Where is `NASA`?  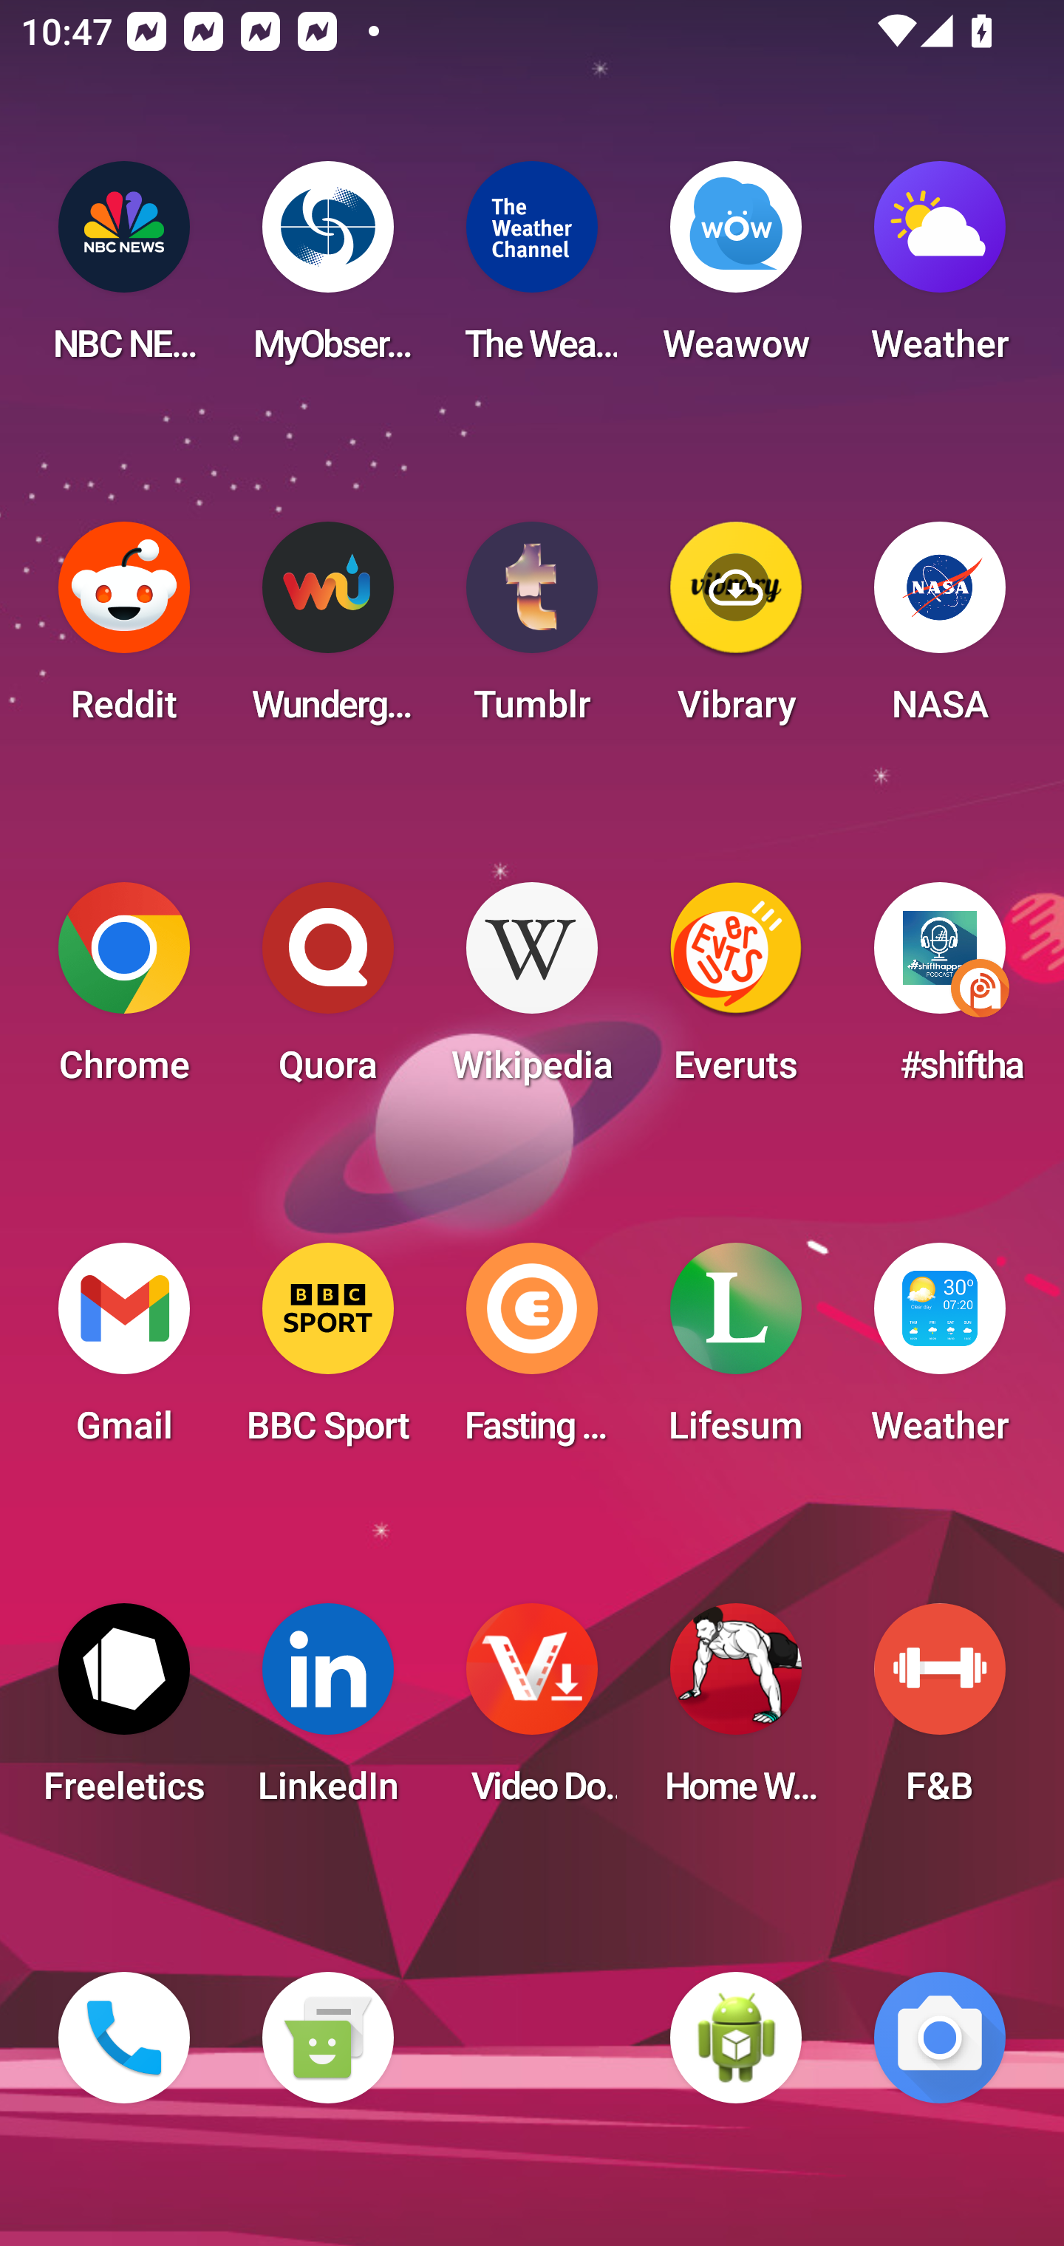 NASA is located at coordinates (940, 631).